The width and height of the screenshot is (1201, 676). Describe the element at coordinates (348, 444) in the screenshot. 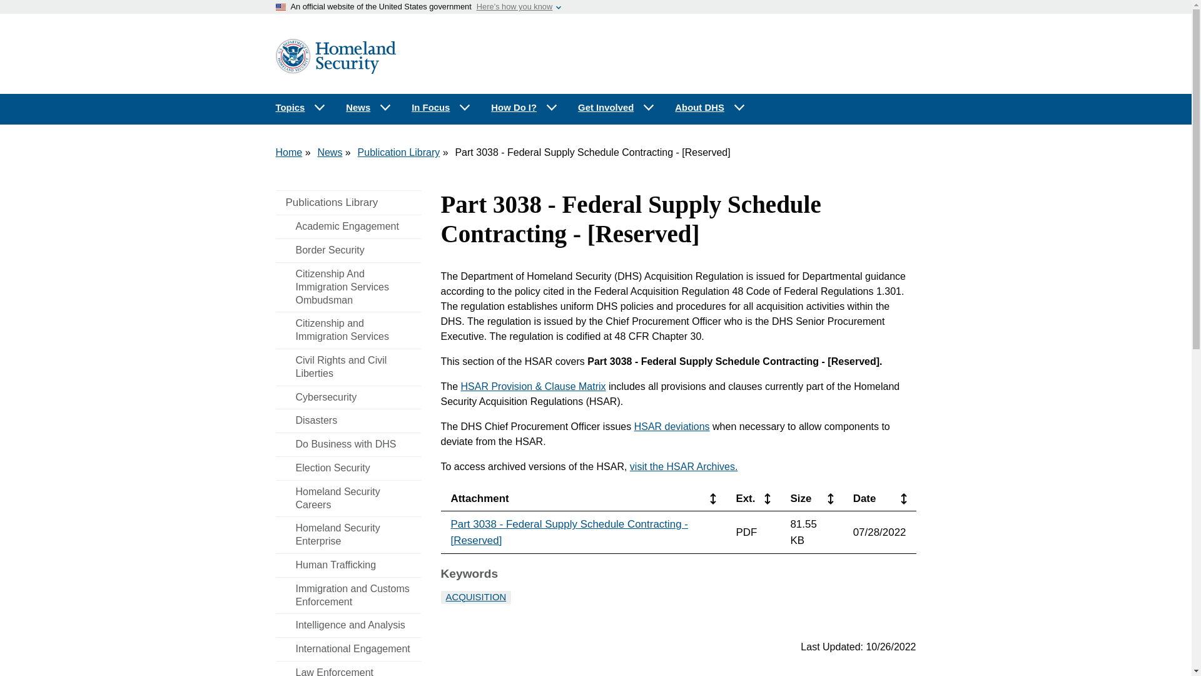

I see `Do Business with DHS` at that location.